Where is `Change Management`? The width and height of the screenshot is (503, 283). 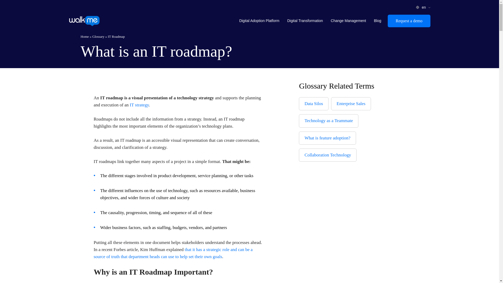
Change Management is located at coordinates (348, 21).